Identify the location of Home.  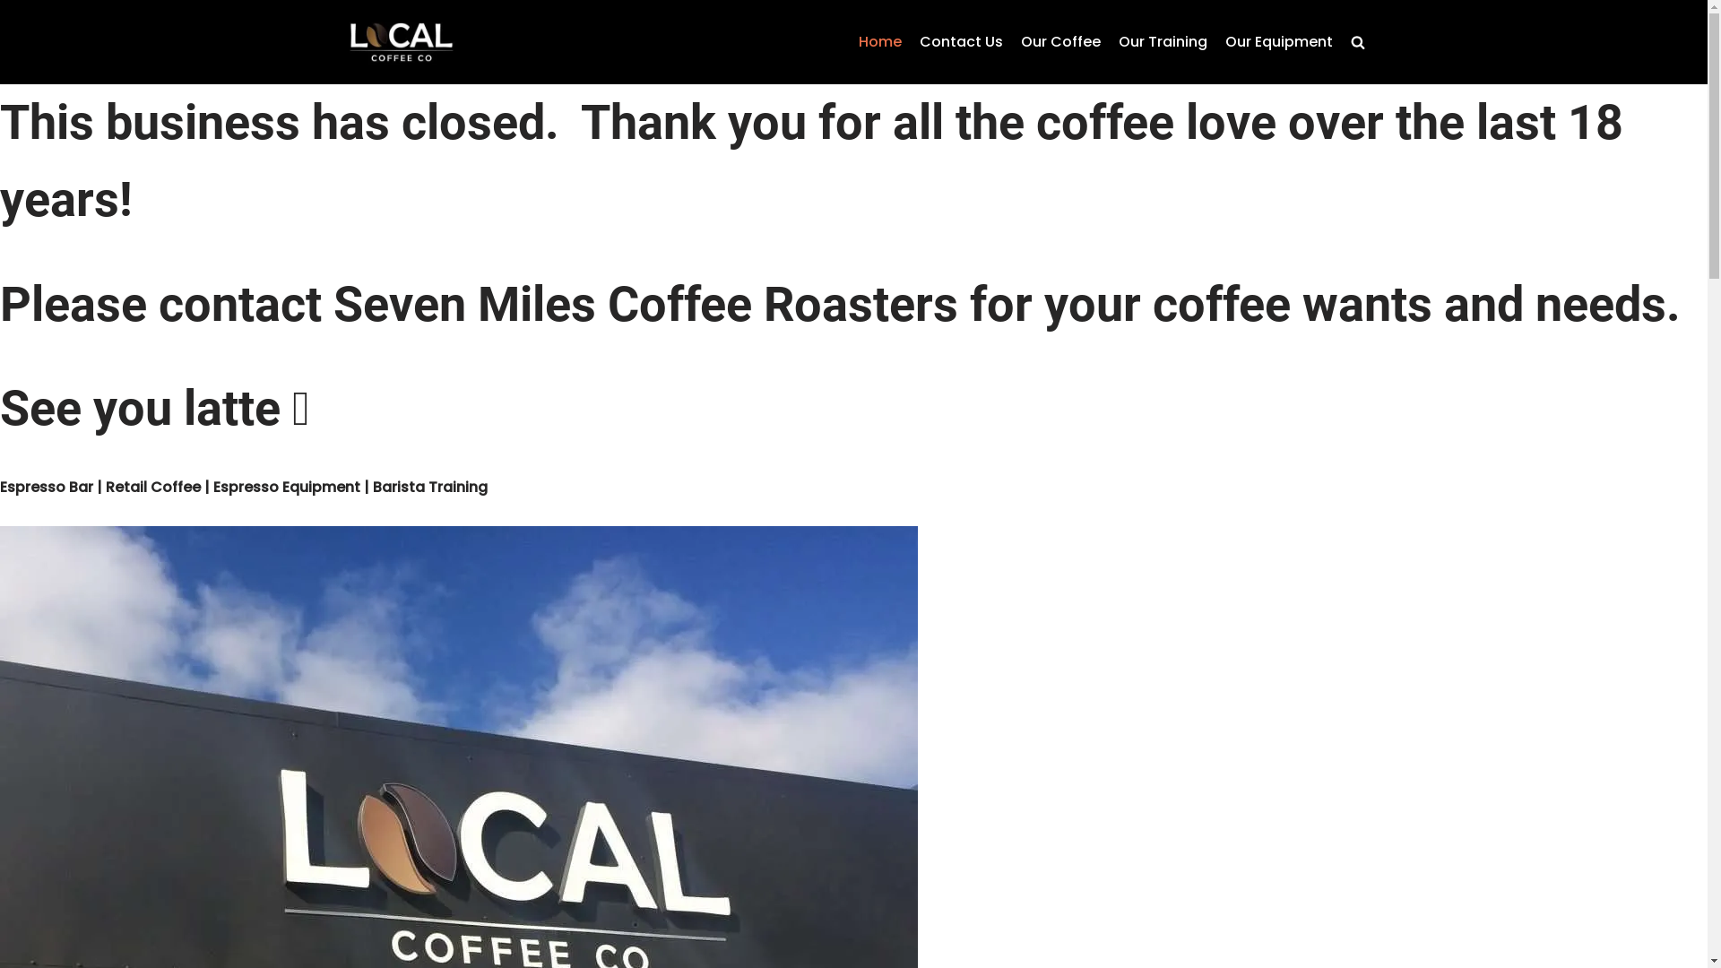
(880, 42).